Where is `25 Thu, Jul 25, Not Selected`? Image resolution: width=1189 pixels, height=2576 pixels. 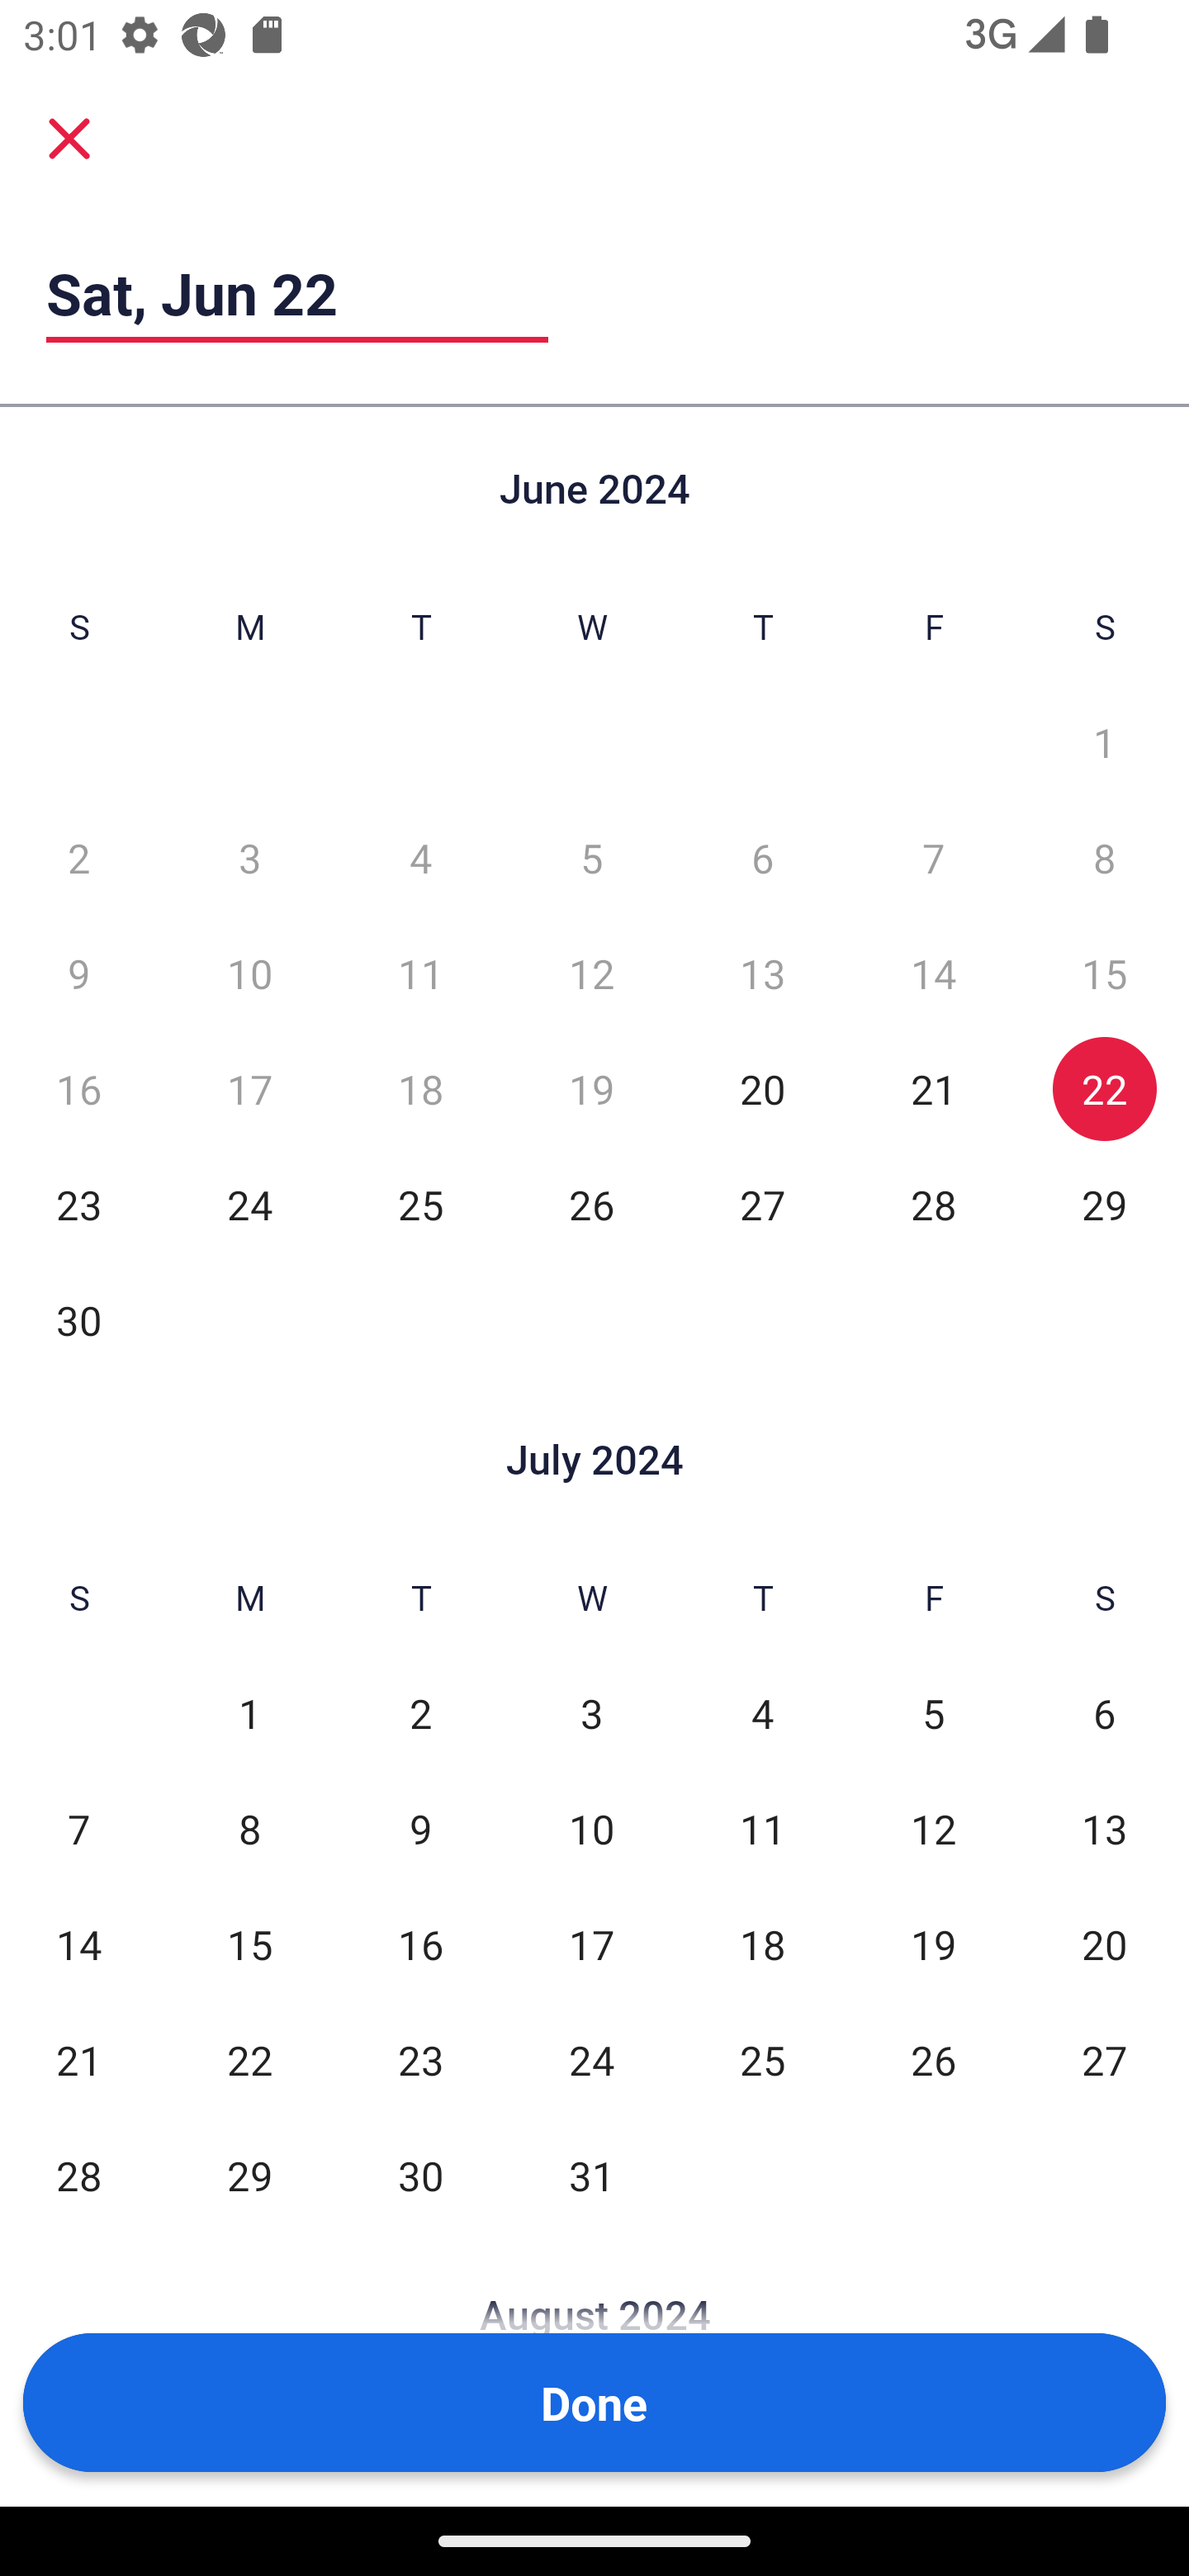
25 Thu, Jul 25, Not Selected is located at coordinates (762, 2059).